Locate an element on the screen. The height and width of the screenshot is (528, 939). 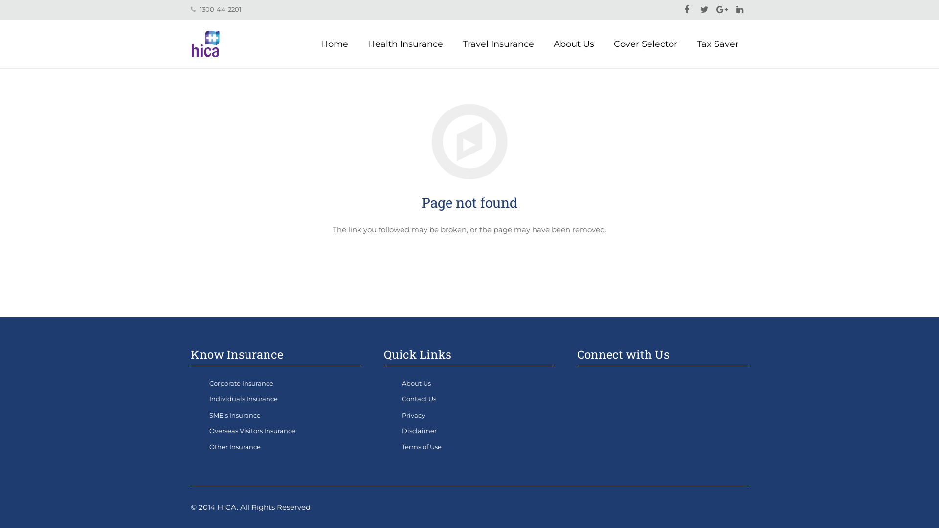
About Us is located at coordinates (417, 383).